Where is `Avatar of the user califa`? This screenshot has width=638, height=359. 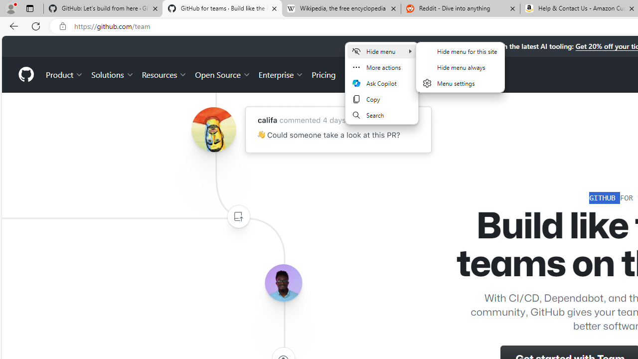 Avatar of the user califa is located at coordinates (213, 130).